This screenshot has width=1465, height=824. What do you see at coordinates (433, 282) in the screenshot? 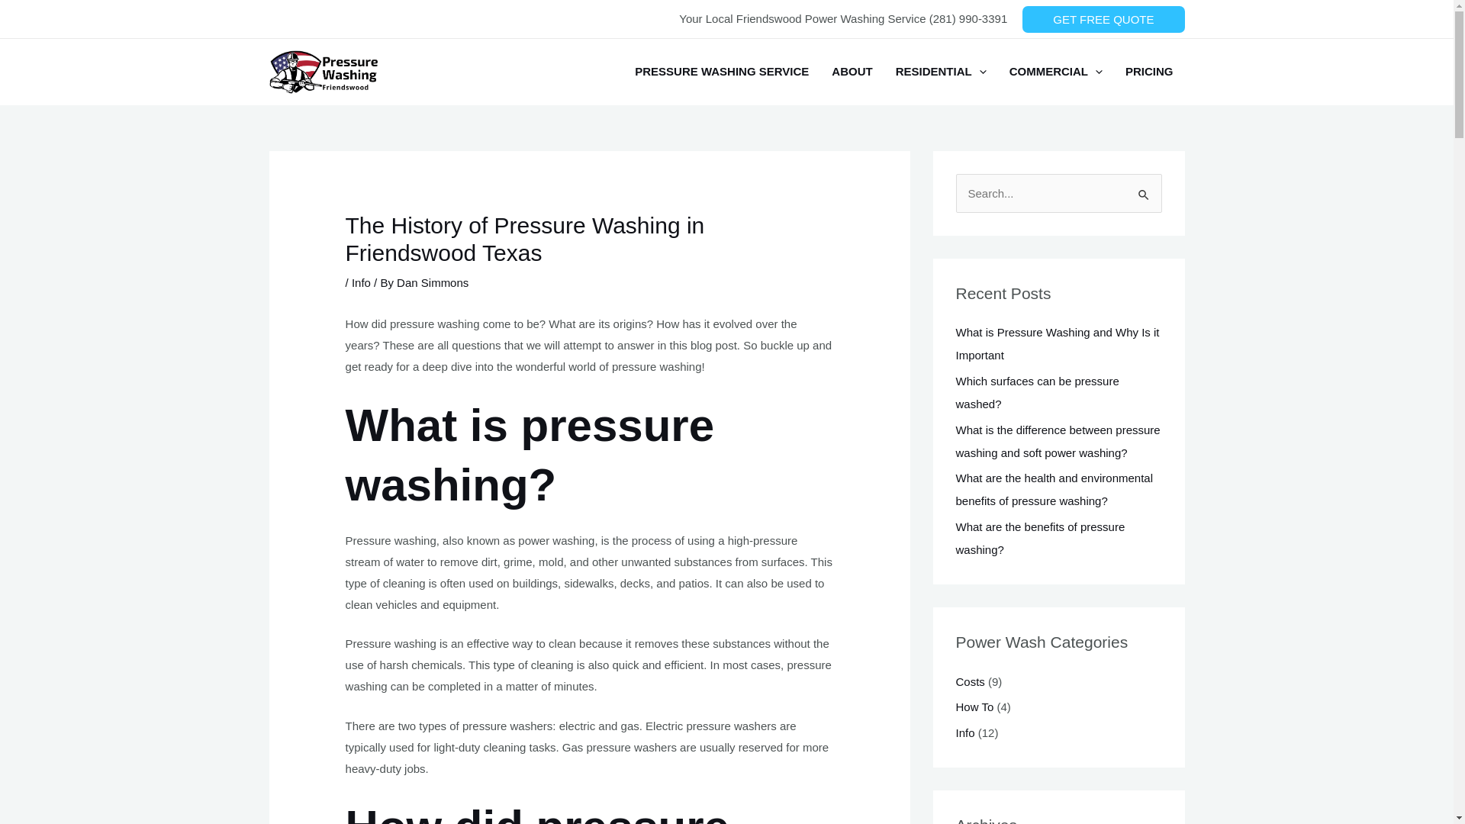
I see `View all posts by Dan Simmons` at bounding box center [433, 282].